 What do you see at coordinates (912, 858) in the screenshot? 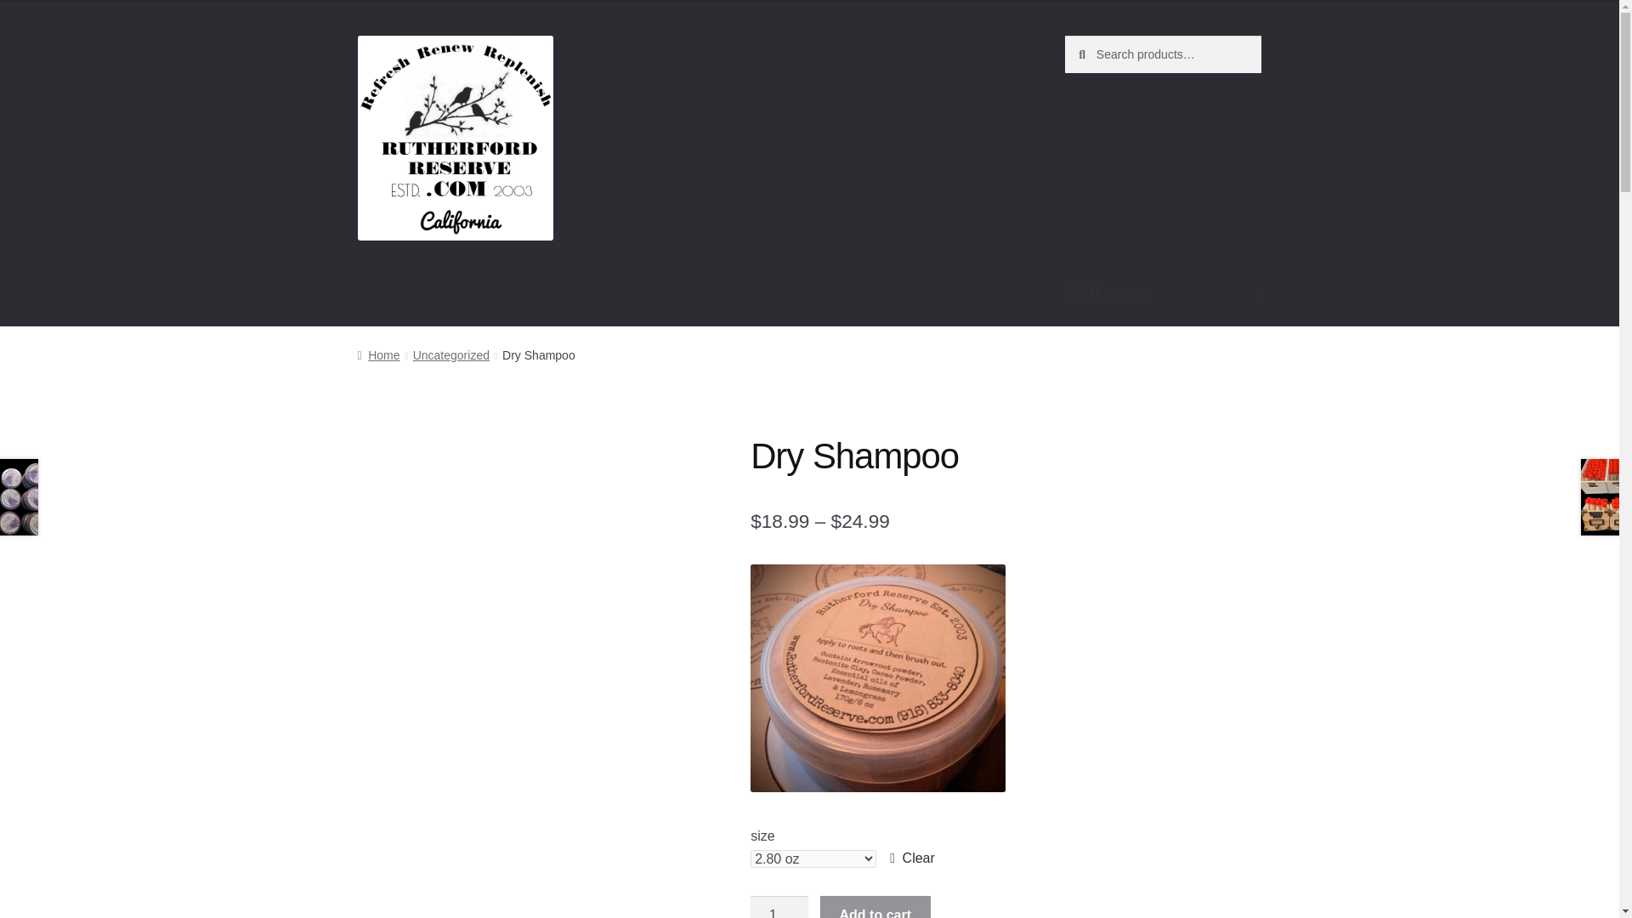
I see `Clear` at bounding box center [912, 858].